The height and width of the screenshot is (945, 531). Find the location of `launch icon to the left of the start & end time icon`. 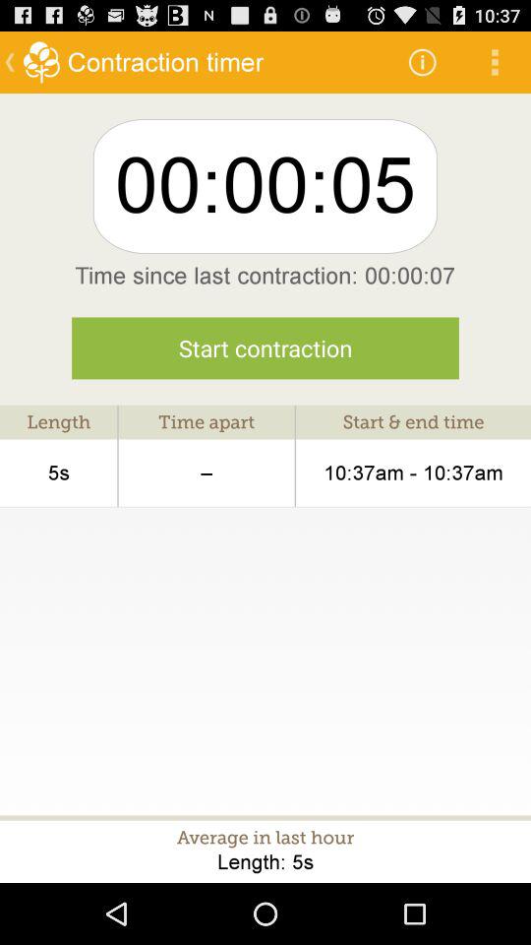

launch icon to the left of the start & end time icon is located at coordinates (206, 472).